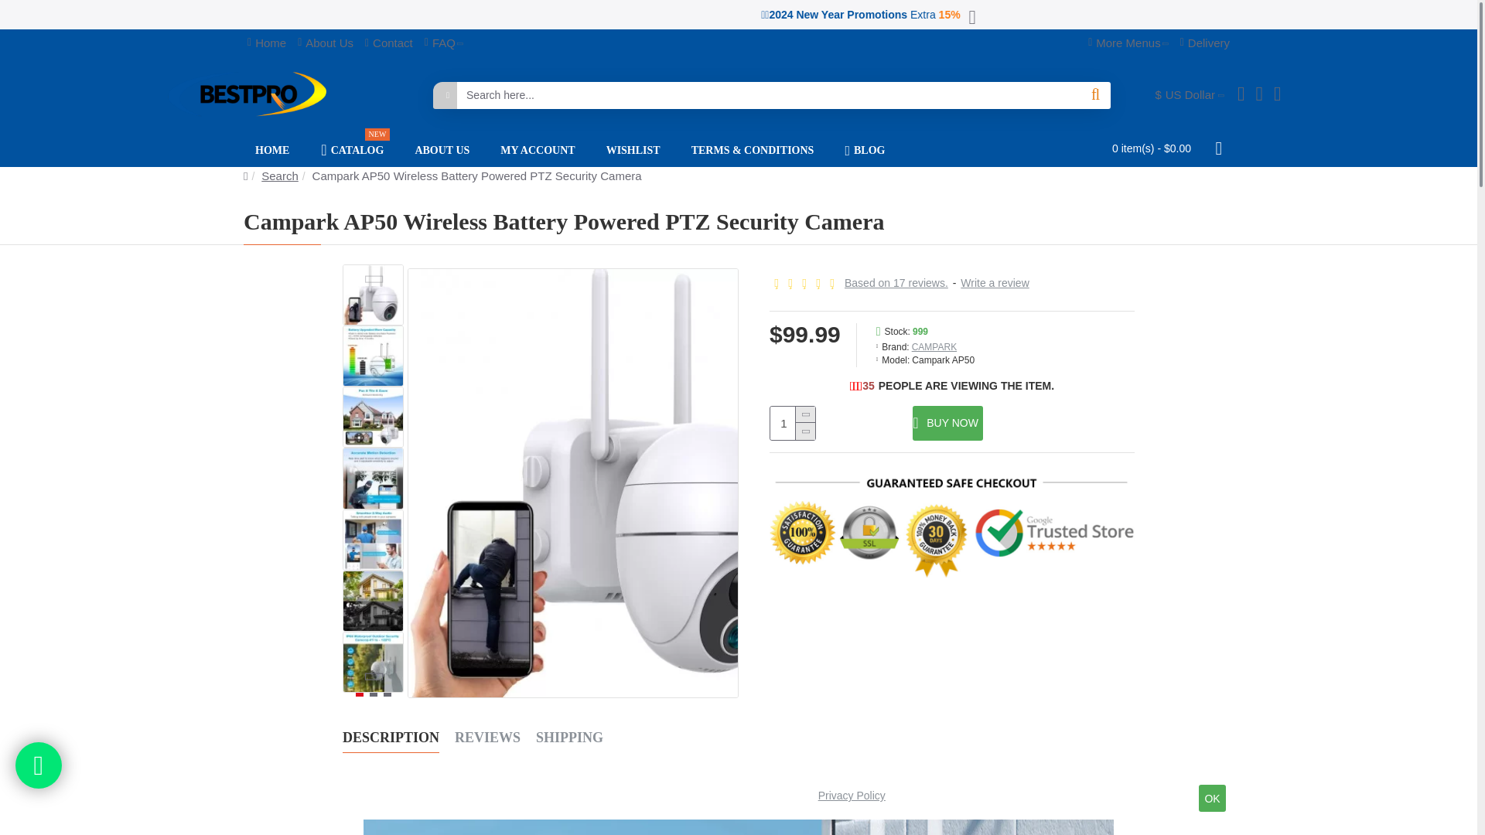  I want to click on FAQ, so click(444, 43).